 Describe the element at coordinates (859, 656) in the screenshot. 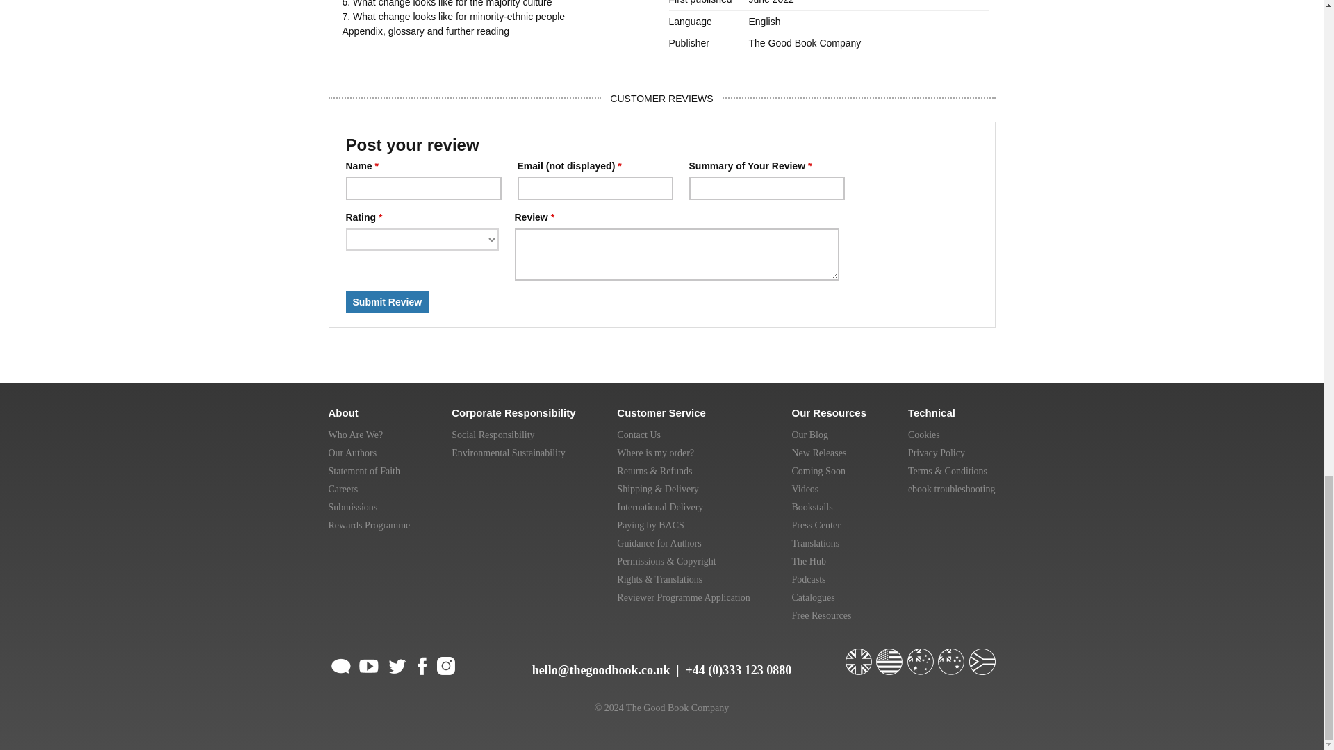

I see `Go to UK Website` at that location.